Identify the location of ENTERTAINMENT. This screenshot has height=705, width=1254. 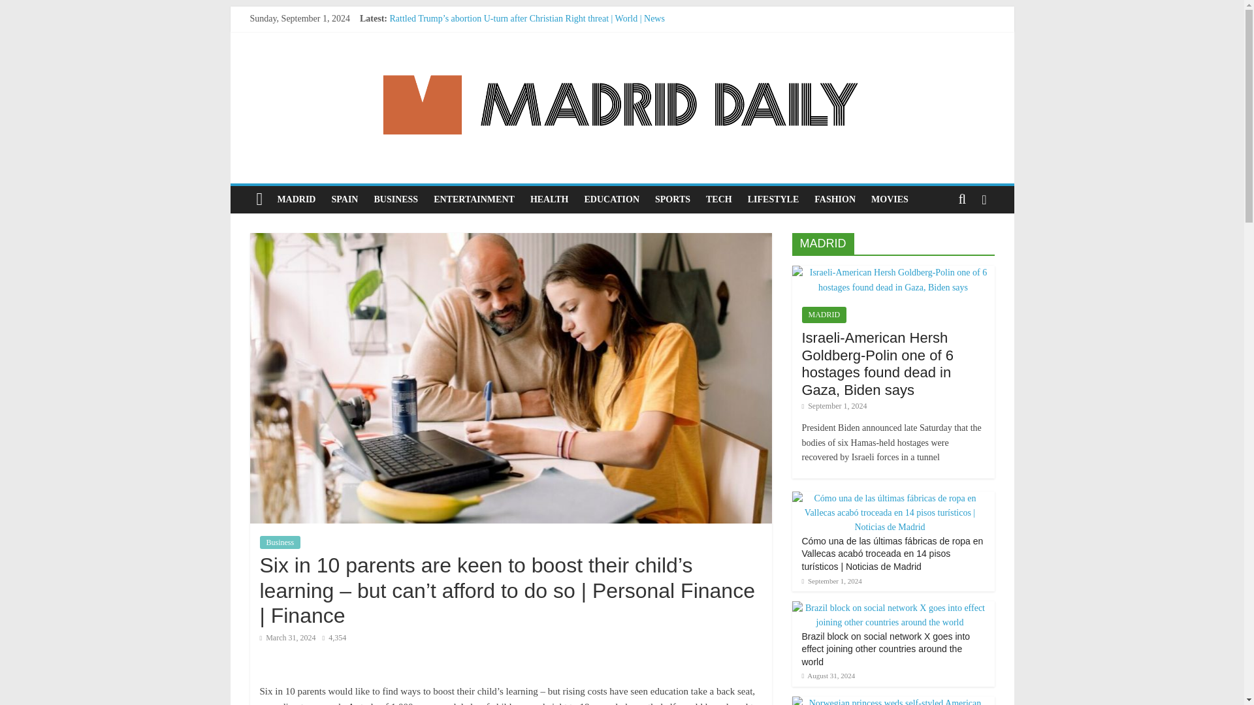
(474, 199).